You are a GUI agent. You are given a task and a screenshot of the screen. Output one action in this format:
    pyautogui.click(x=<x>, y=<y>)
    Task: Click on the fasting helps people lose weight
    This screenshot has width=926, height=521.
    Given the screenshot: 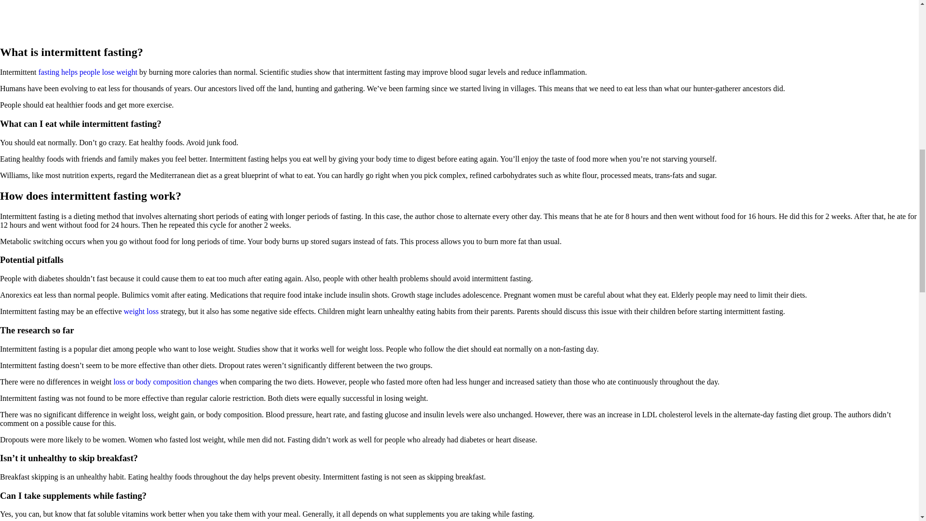 What is the action you would take?
    pyautogui.click(x=88, y=72)
    